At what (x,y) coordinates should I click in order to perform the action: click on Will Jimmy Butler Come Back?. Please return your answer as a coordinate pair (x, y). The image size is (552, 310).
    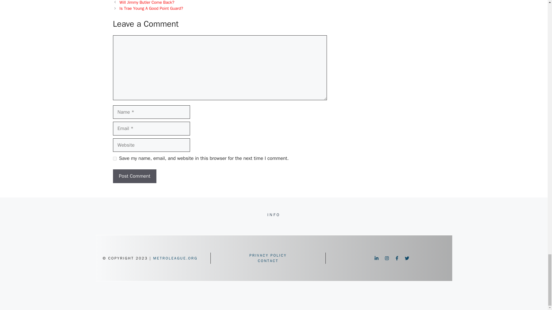
    Looking at the image, I should click on (147, 2).